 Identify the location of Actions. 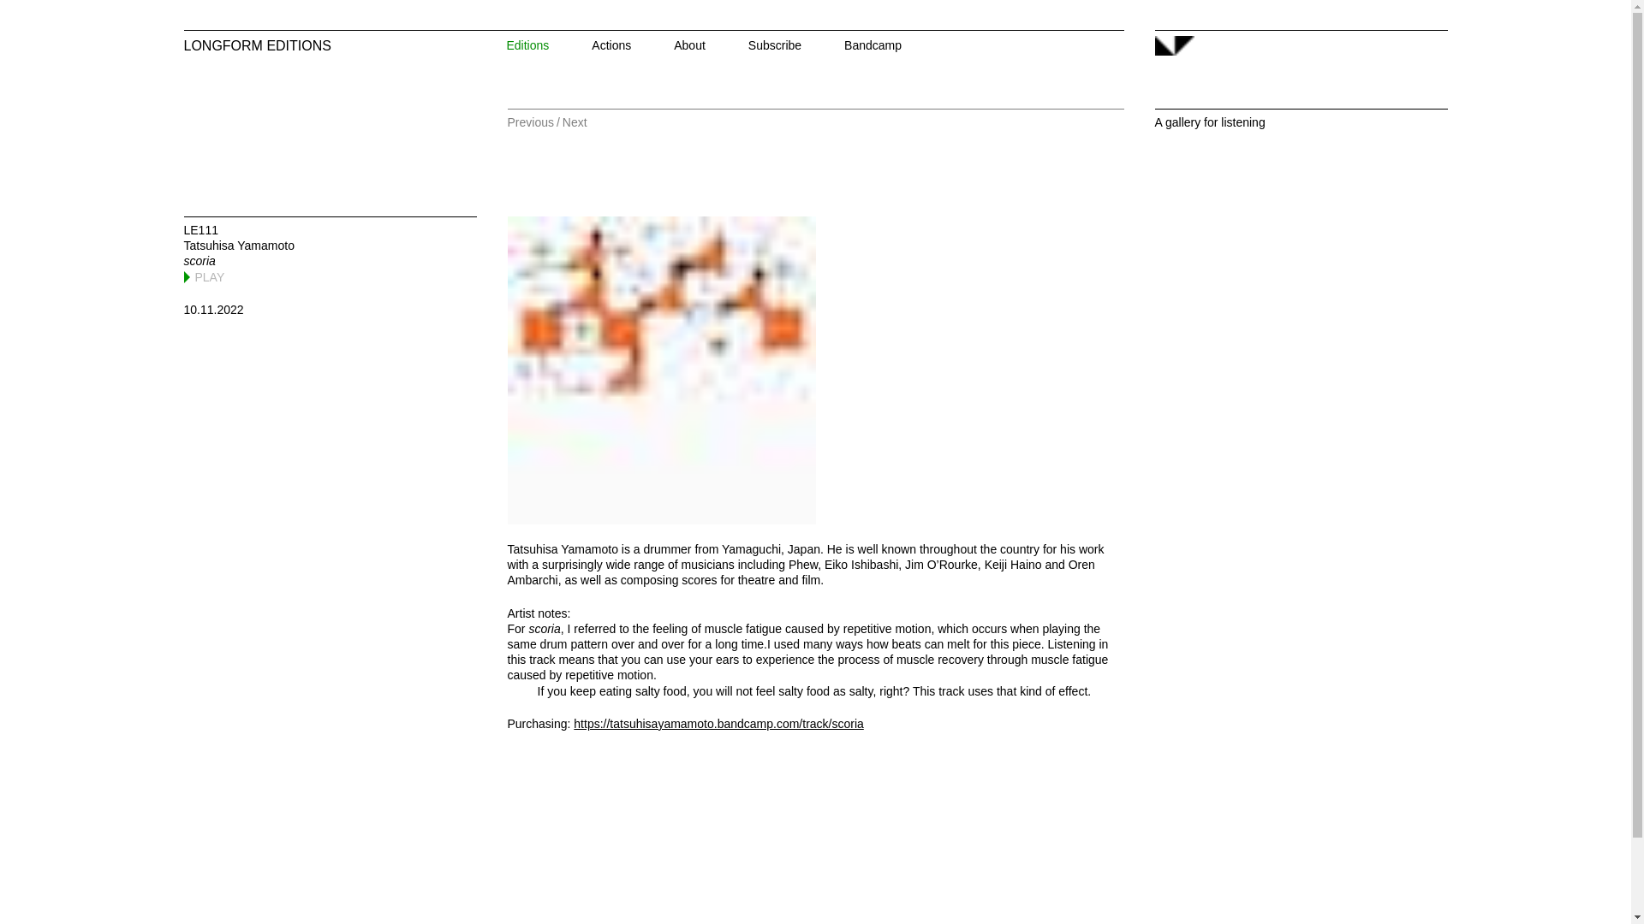
(633, 46).